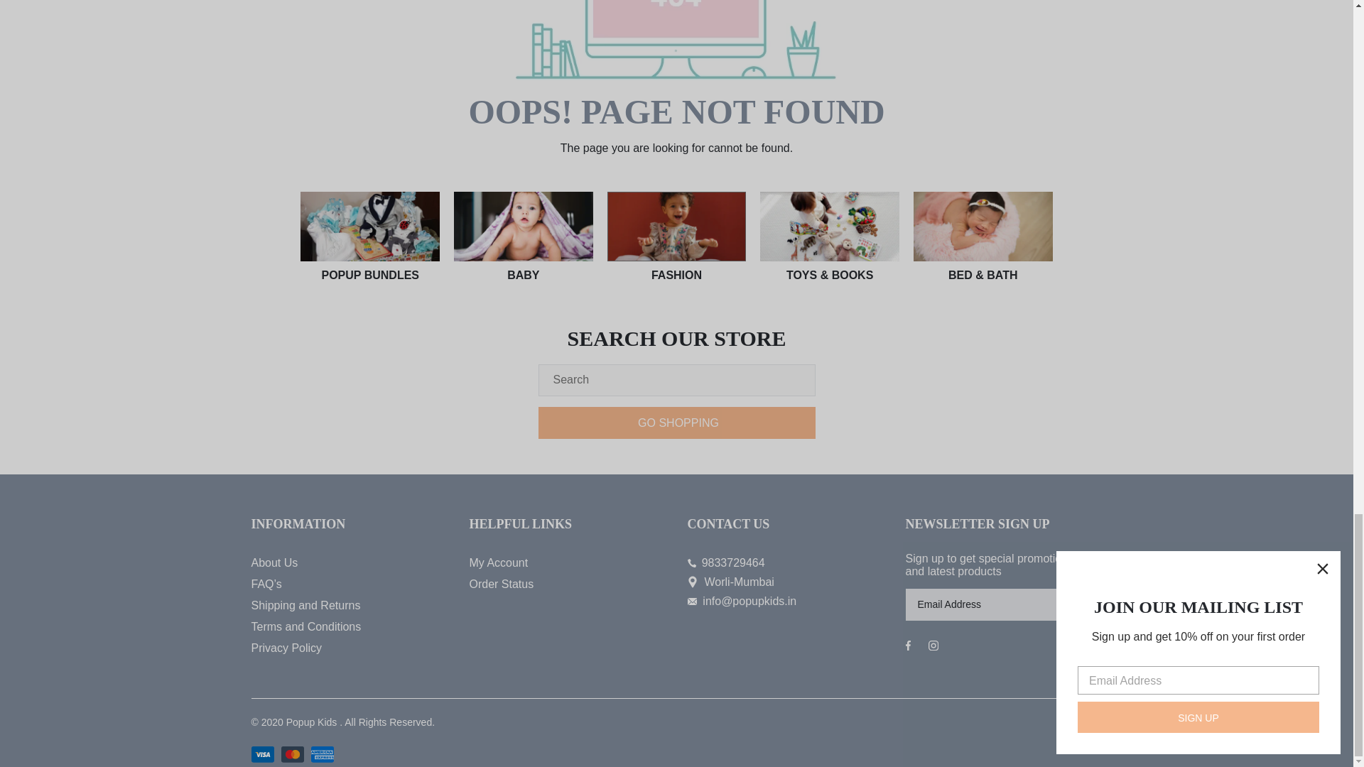  Describe the element at coordinates (567, 584) in the screenshot. I see `Order Status` at that location.